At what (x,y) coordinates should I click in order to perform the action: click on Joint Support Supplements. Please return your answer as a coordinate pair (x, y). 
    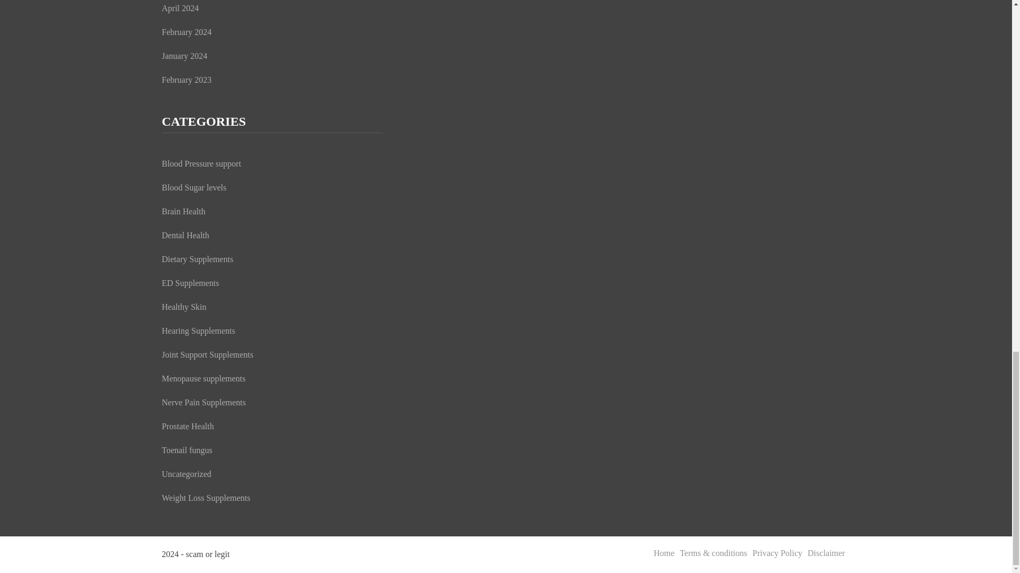
    Looking at the image, I should click on (207, 354).